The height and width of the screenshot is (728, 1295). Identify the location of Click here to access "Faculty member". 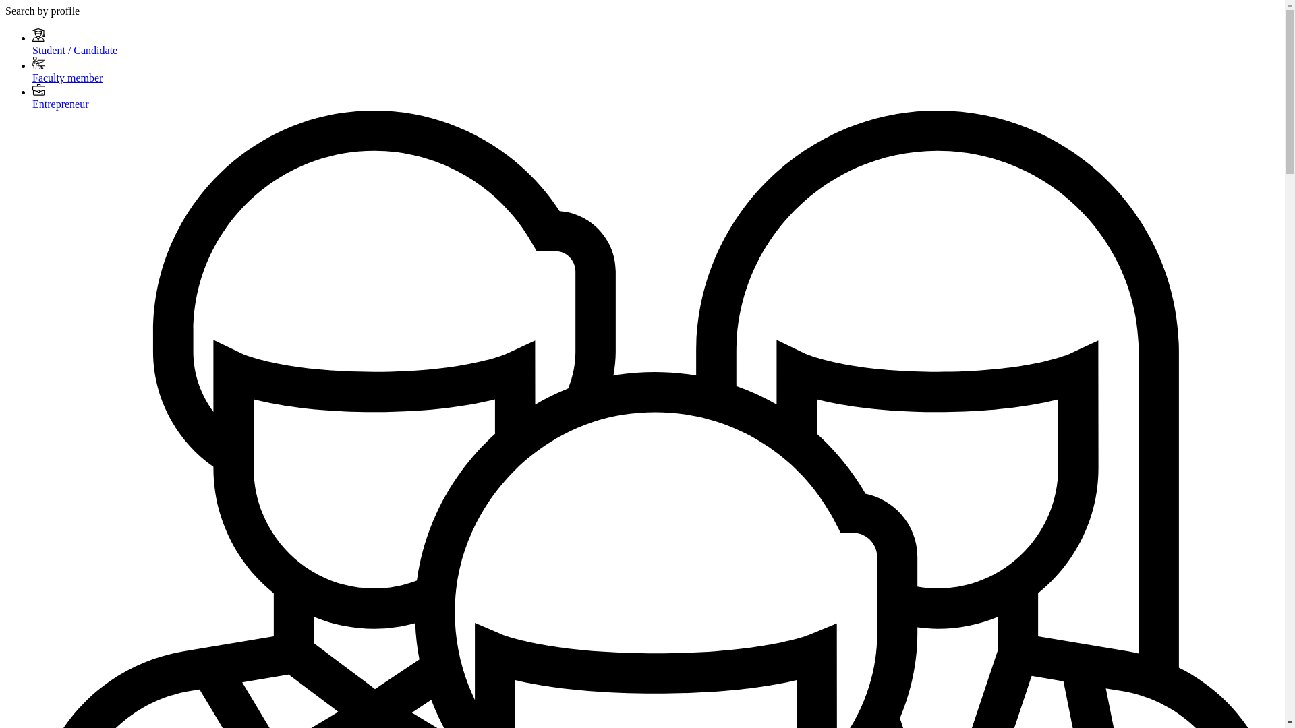
(67, 78).